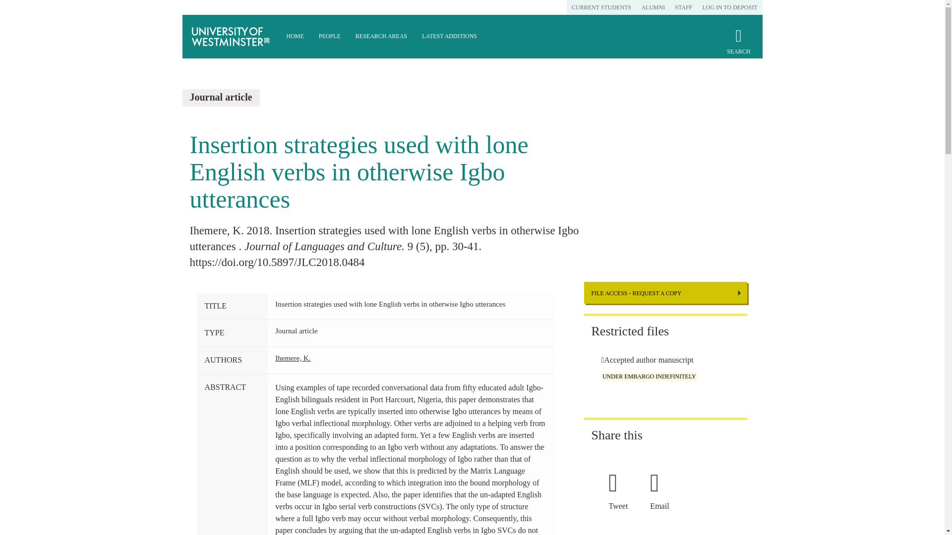 This screenshot has width=952, height=535. Describe the element at coordinates (381, 37) in the screenshot. I see `RESEARCH AREAS` at that location.